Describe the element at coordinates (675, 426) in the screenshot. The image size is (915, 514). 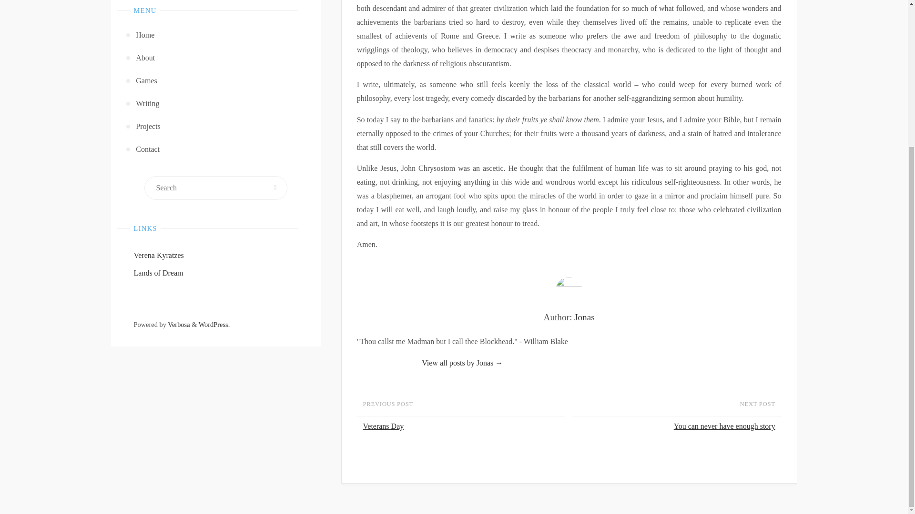
I see `You can never have enough story` at that location.